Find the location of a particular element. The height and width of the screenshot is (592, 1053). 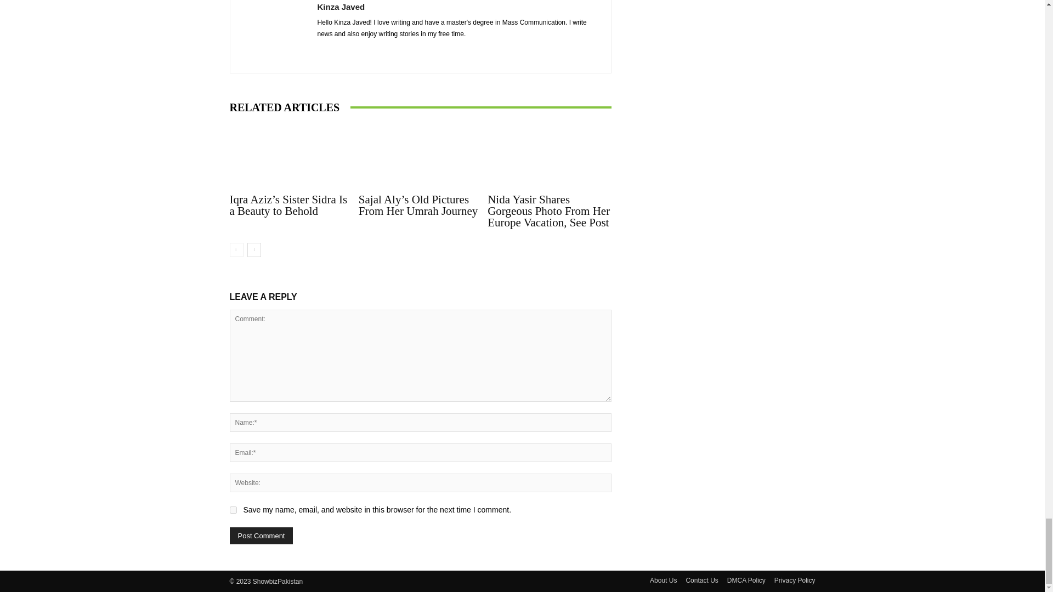

yes is located at coordinates (233, 510).